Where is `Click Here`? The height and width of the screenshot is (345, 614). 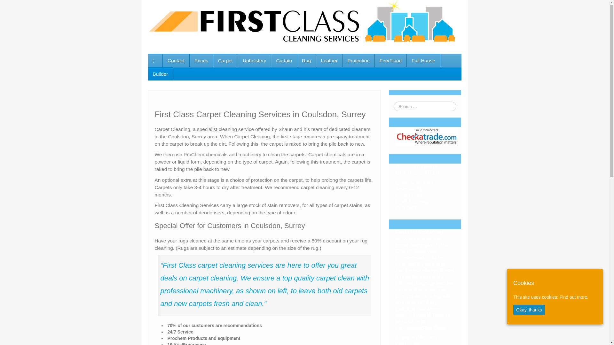
Click Here is located at coordinates (423, 182).